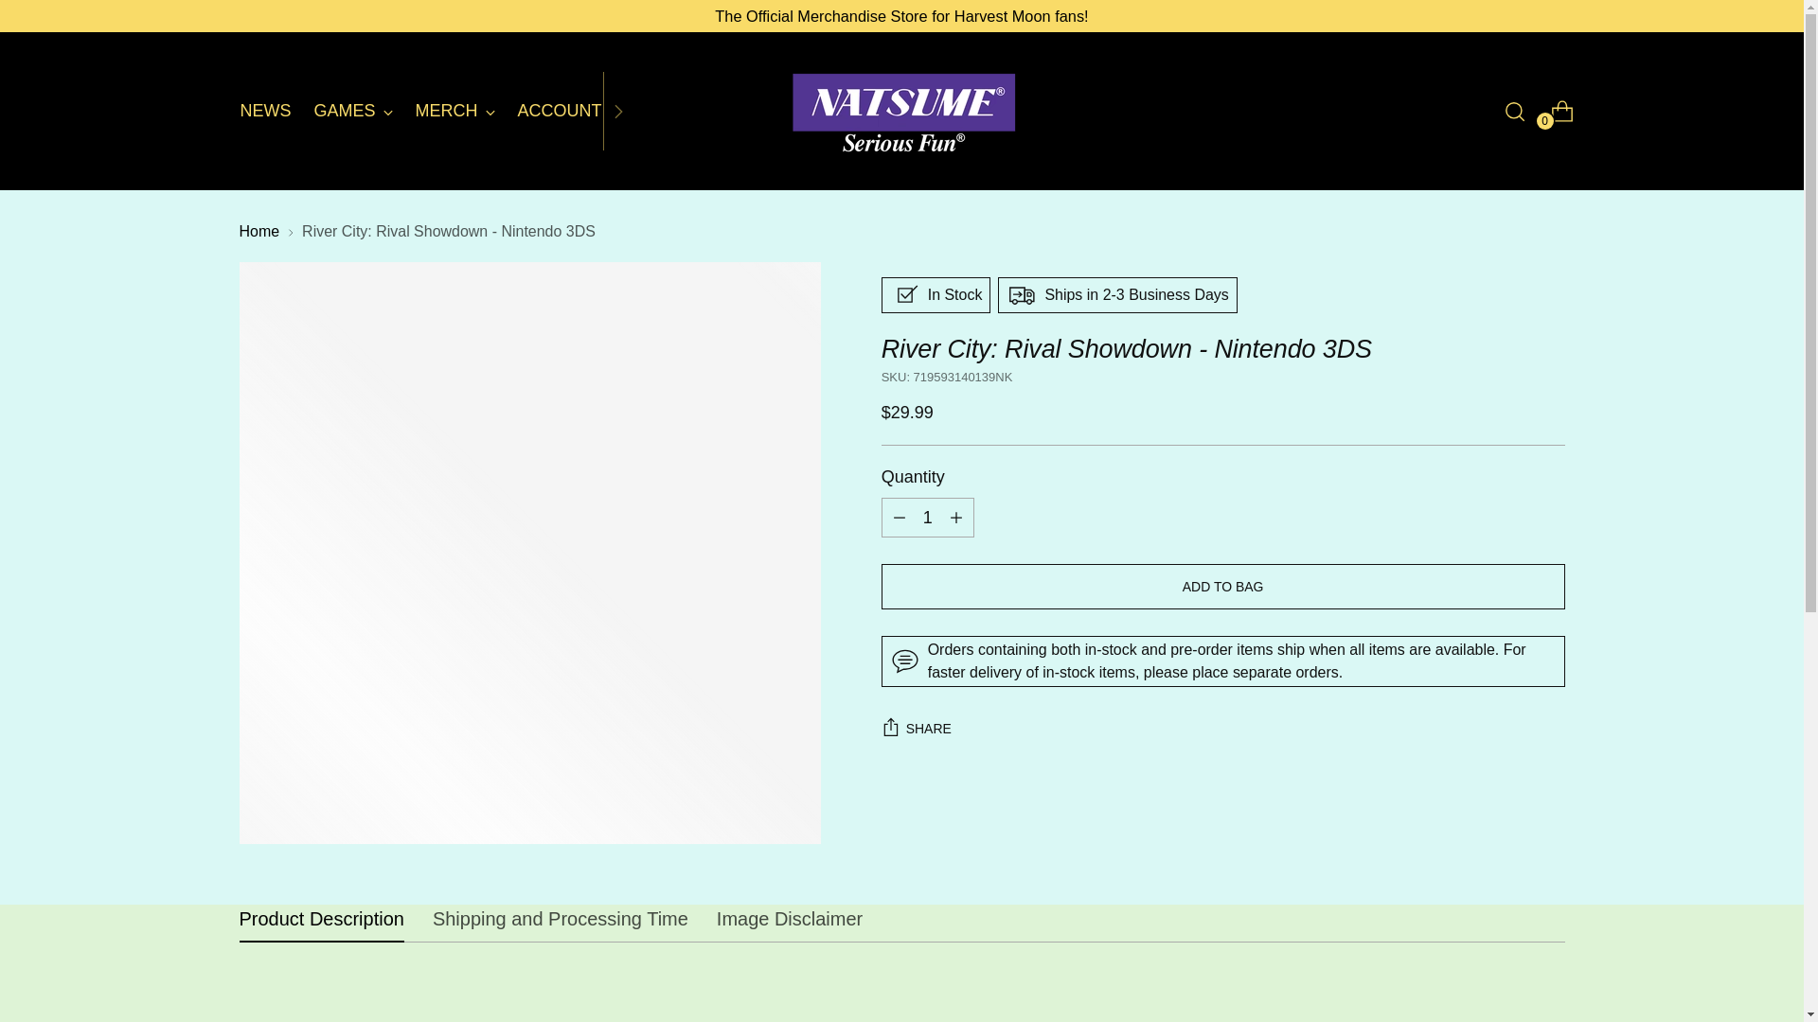 The image size is (1818, 1022). I want to click on MERCH, so click(454, 112).